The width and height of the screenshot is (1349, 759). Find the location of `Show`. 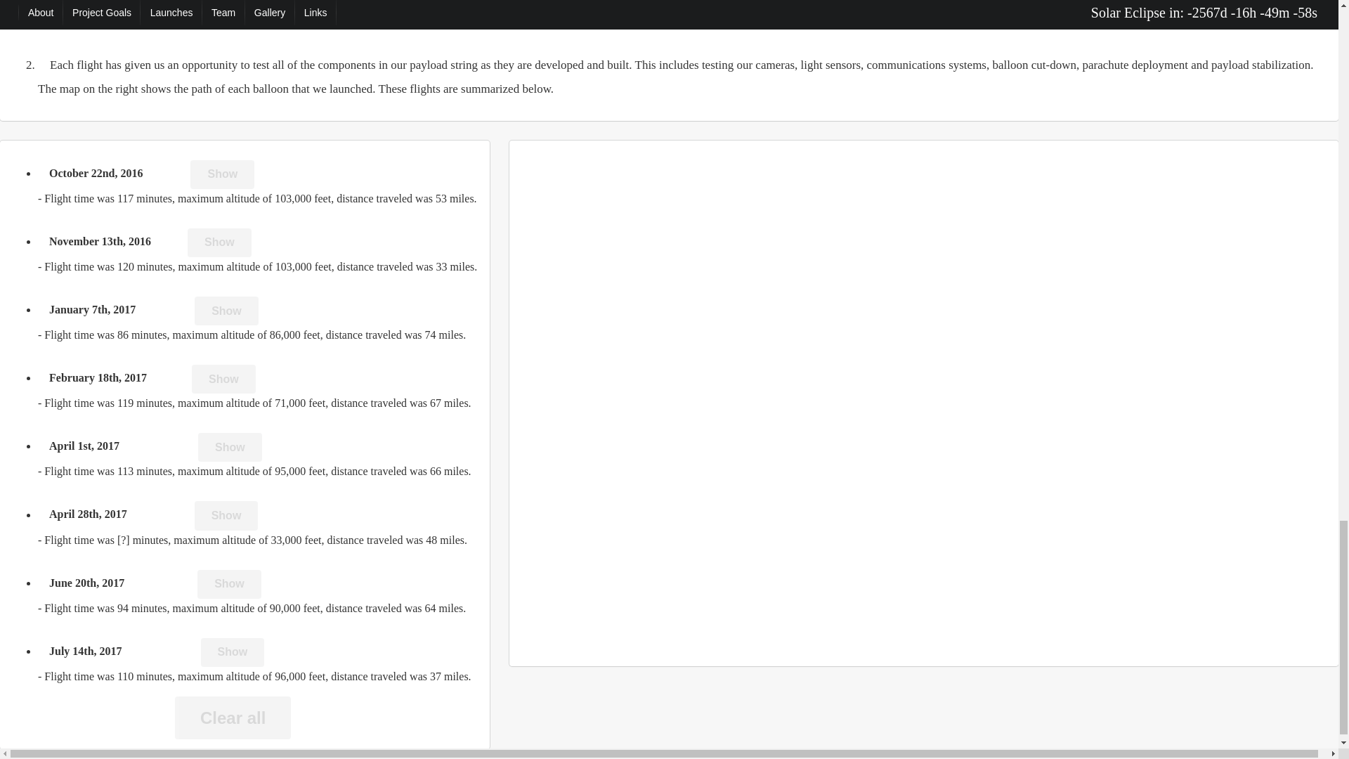

Show is located at coordinates (226, 514).